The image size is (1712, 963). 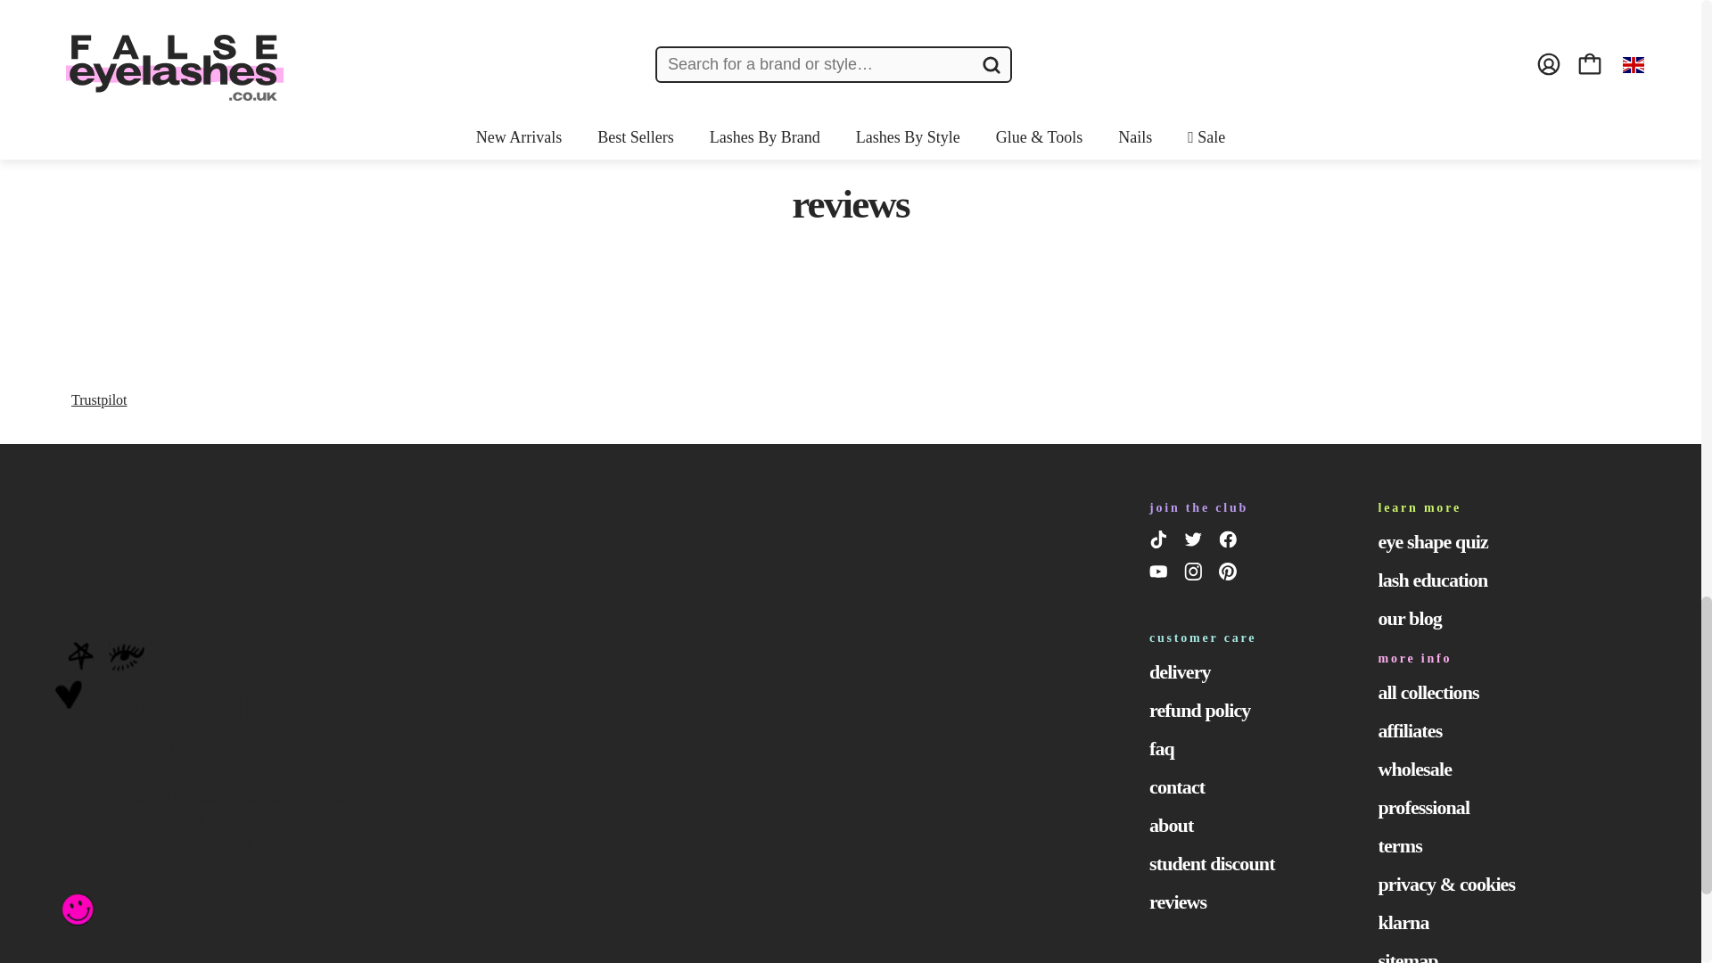 I want to click on FalseEyelashes.co.uk on YouTube, so click(x=1161, y=574).